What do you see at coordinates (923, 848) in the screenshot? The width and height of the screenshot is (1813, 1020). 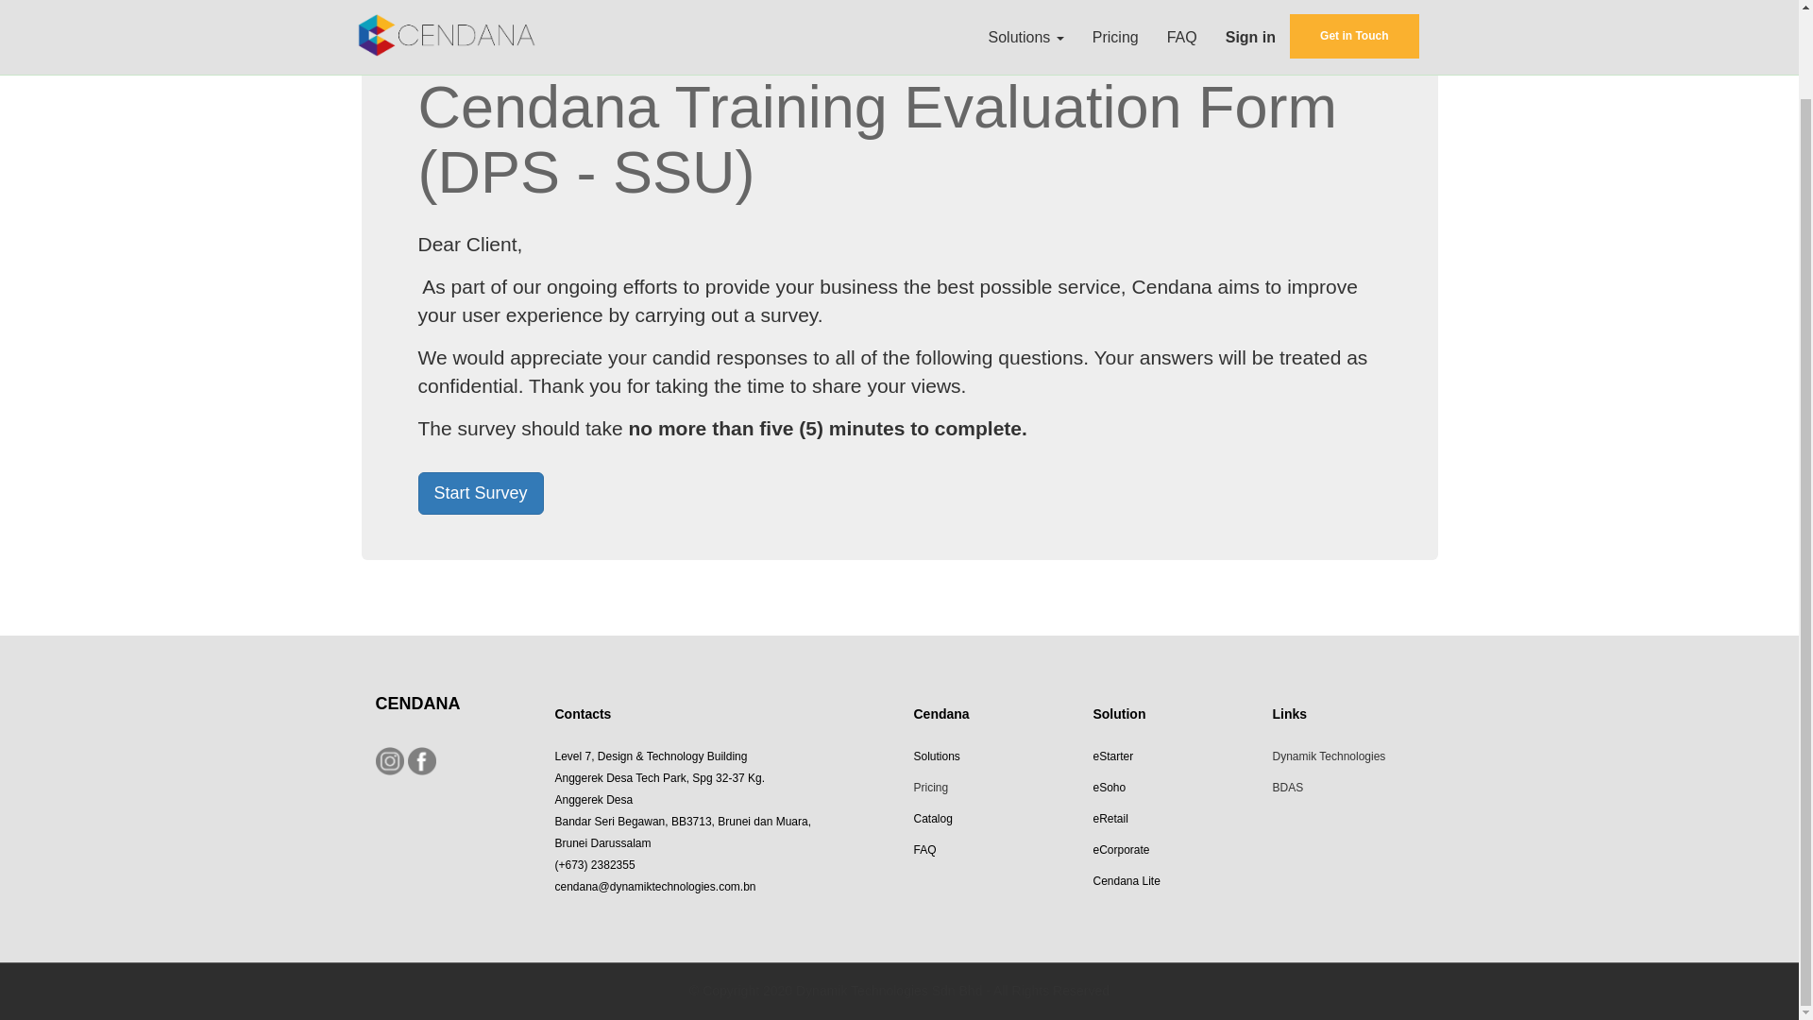 I see `FAQ` at bounding box center [923, 848].